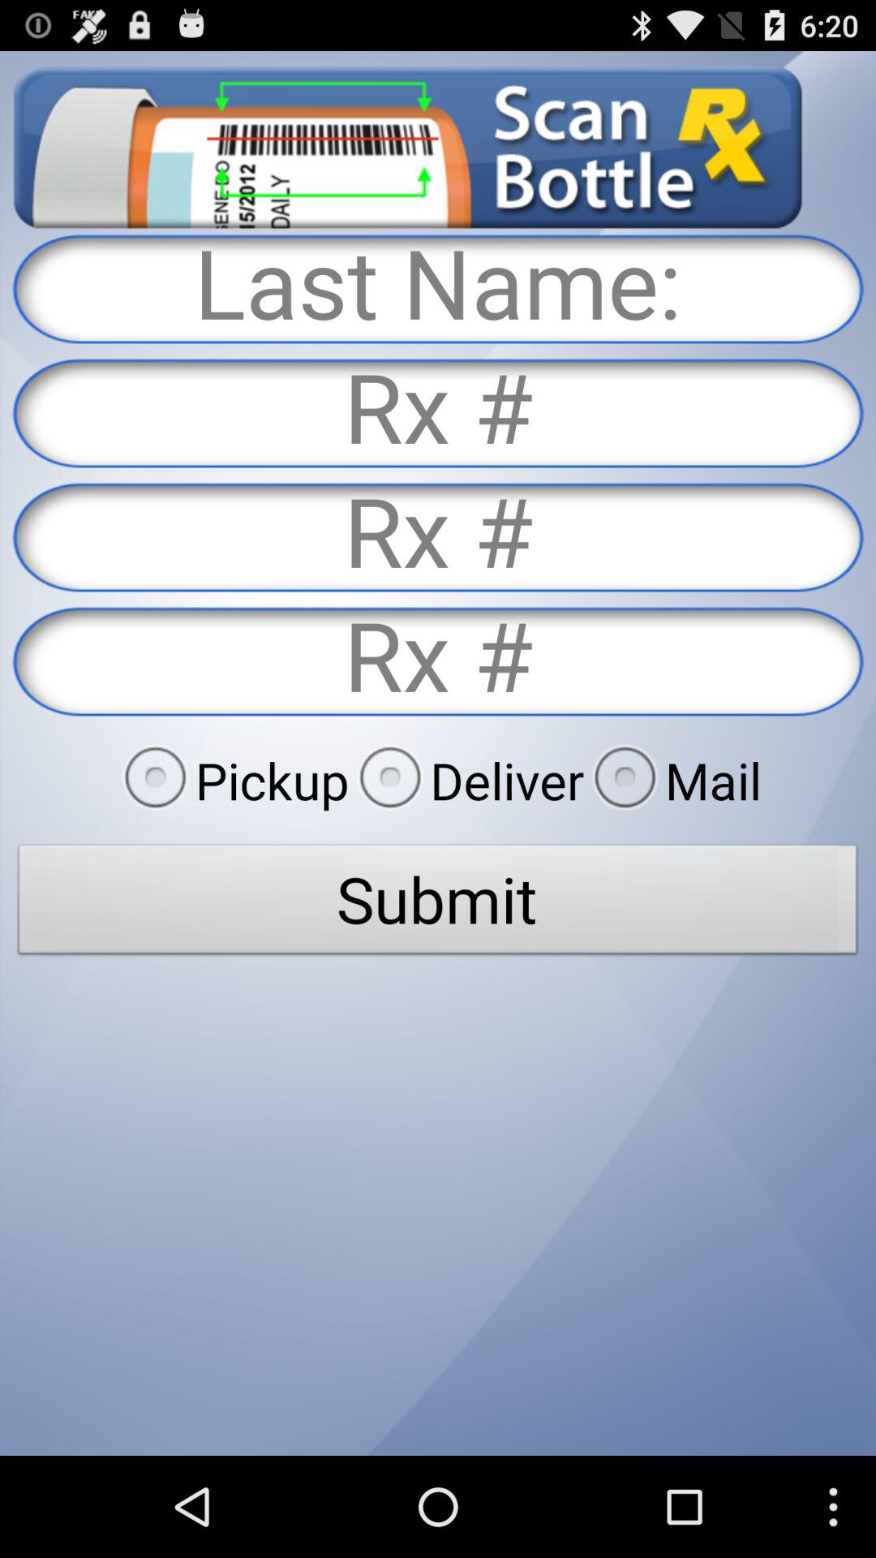  What do you see at coordinates (672, 780) in the screenshot?
I see `click the item above submit button` at bounding box center [672, 780].